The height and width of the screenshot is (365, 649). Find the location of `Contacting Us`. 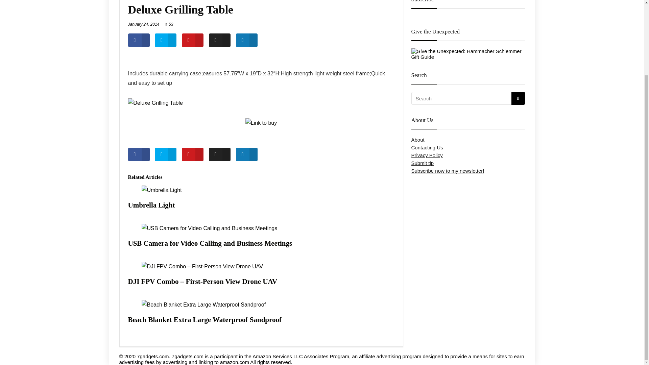

Contacting Us is located at coordinates (427, 147).